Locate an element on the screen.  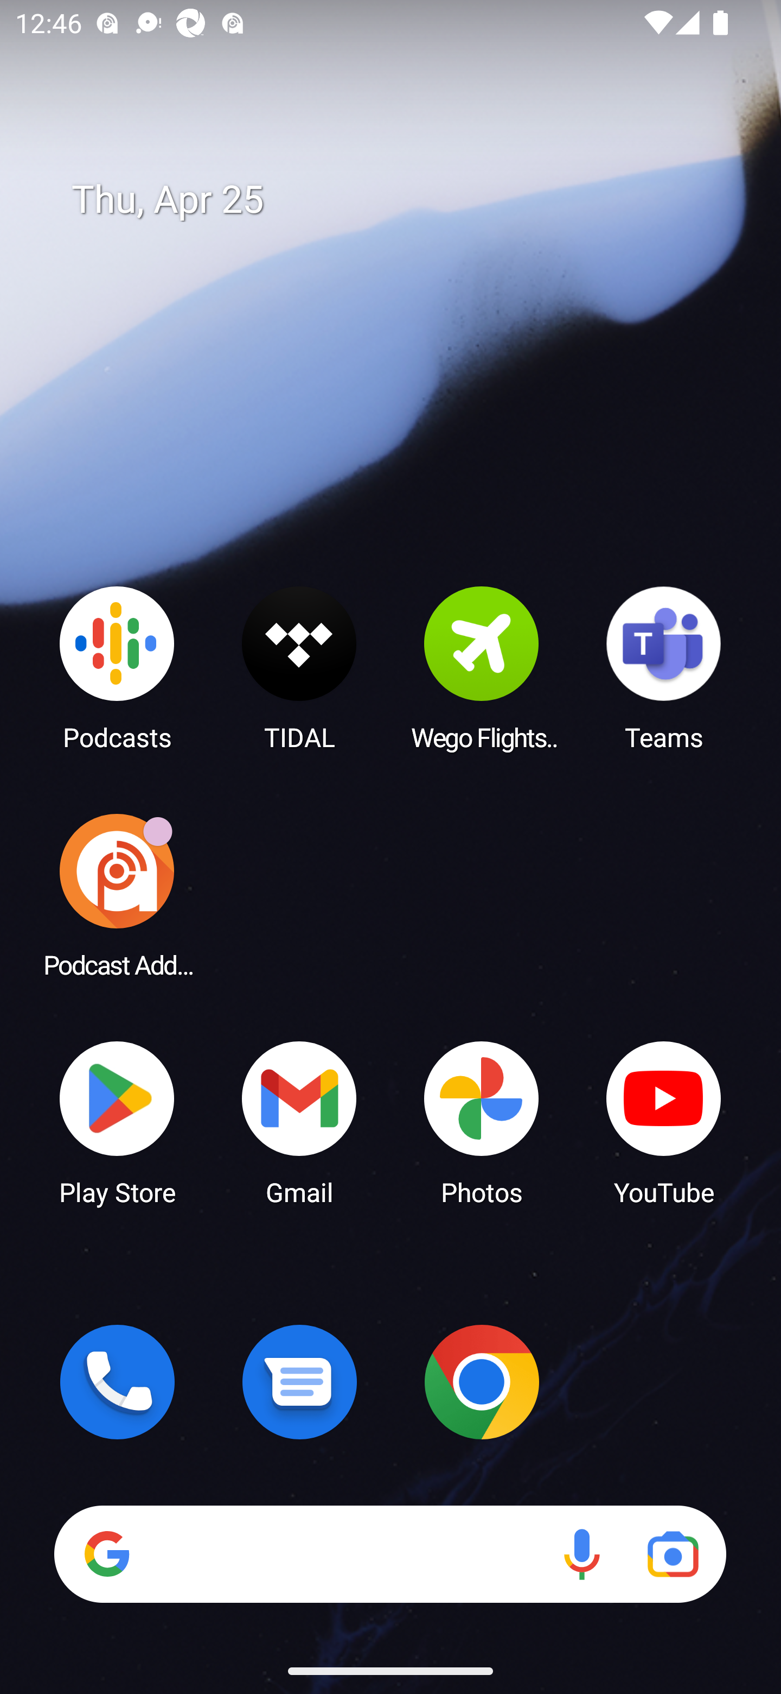
YouTube is located at coordinates (664, 1122).